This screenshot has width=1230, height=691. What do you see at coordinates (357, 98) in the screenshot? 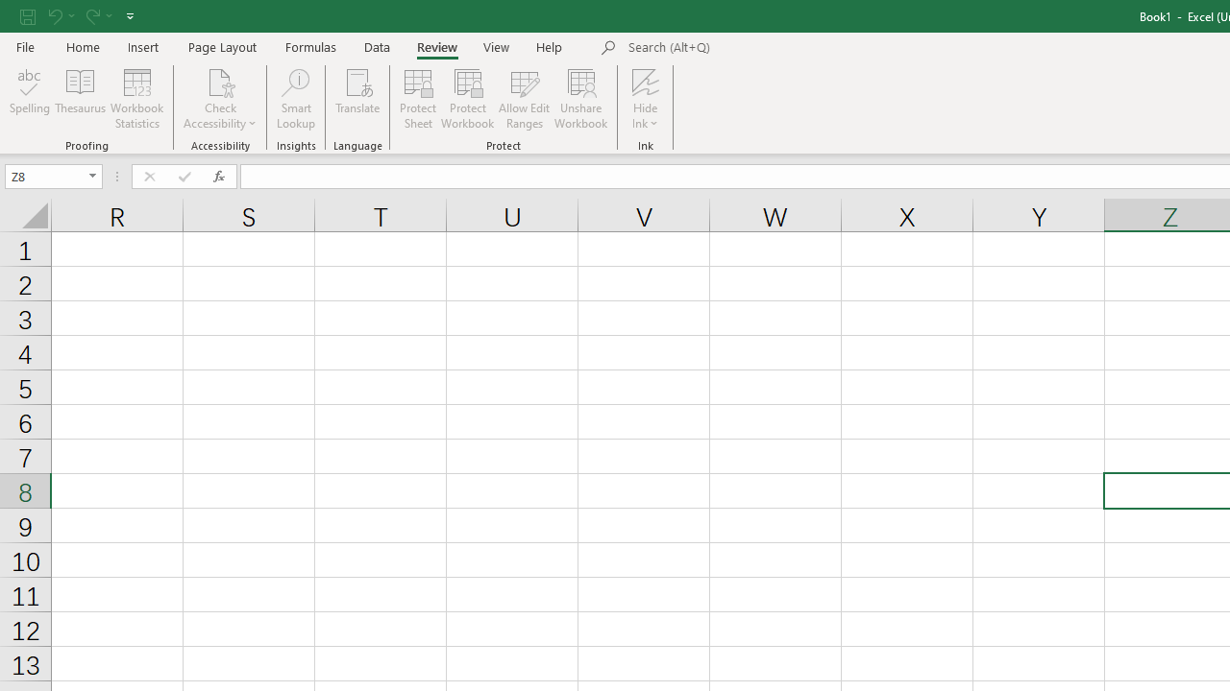
I see `Translate` at bounding box center [357, 98].